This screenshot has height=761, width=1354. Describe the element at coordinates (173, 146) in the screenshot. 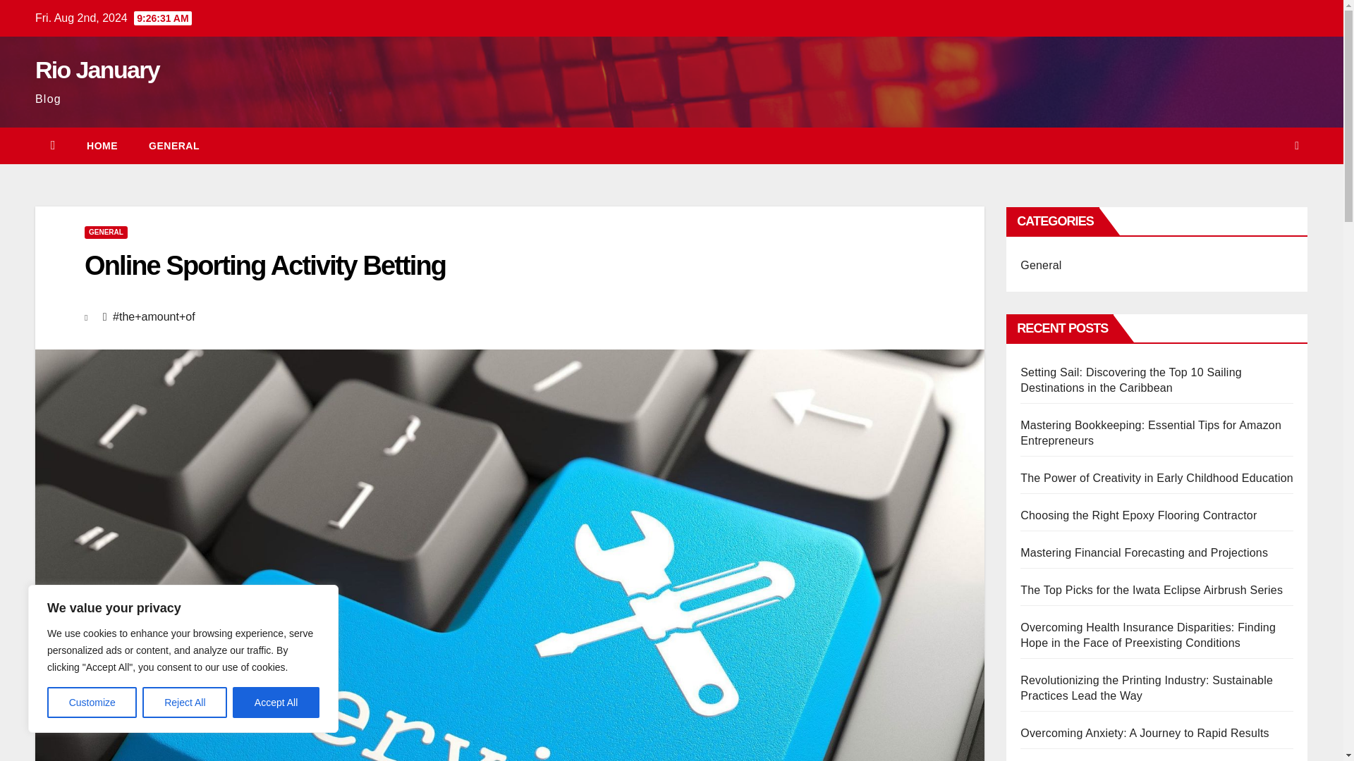

I see `GENERAL` at that location.